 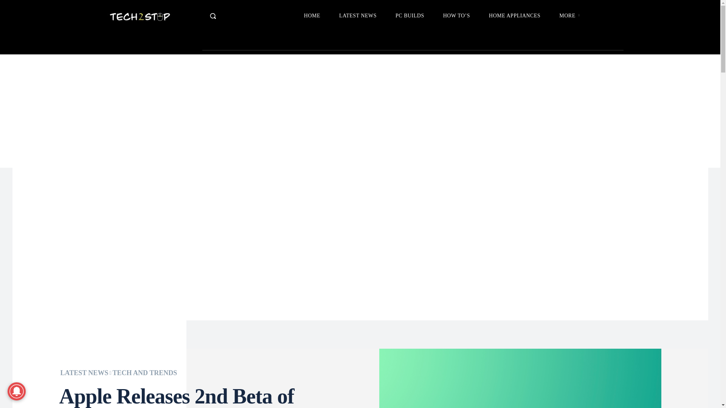 I want to click on PC BUILDS, so click(x=410, y=16).